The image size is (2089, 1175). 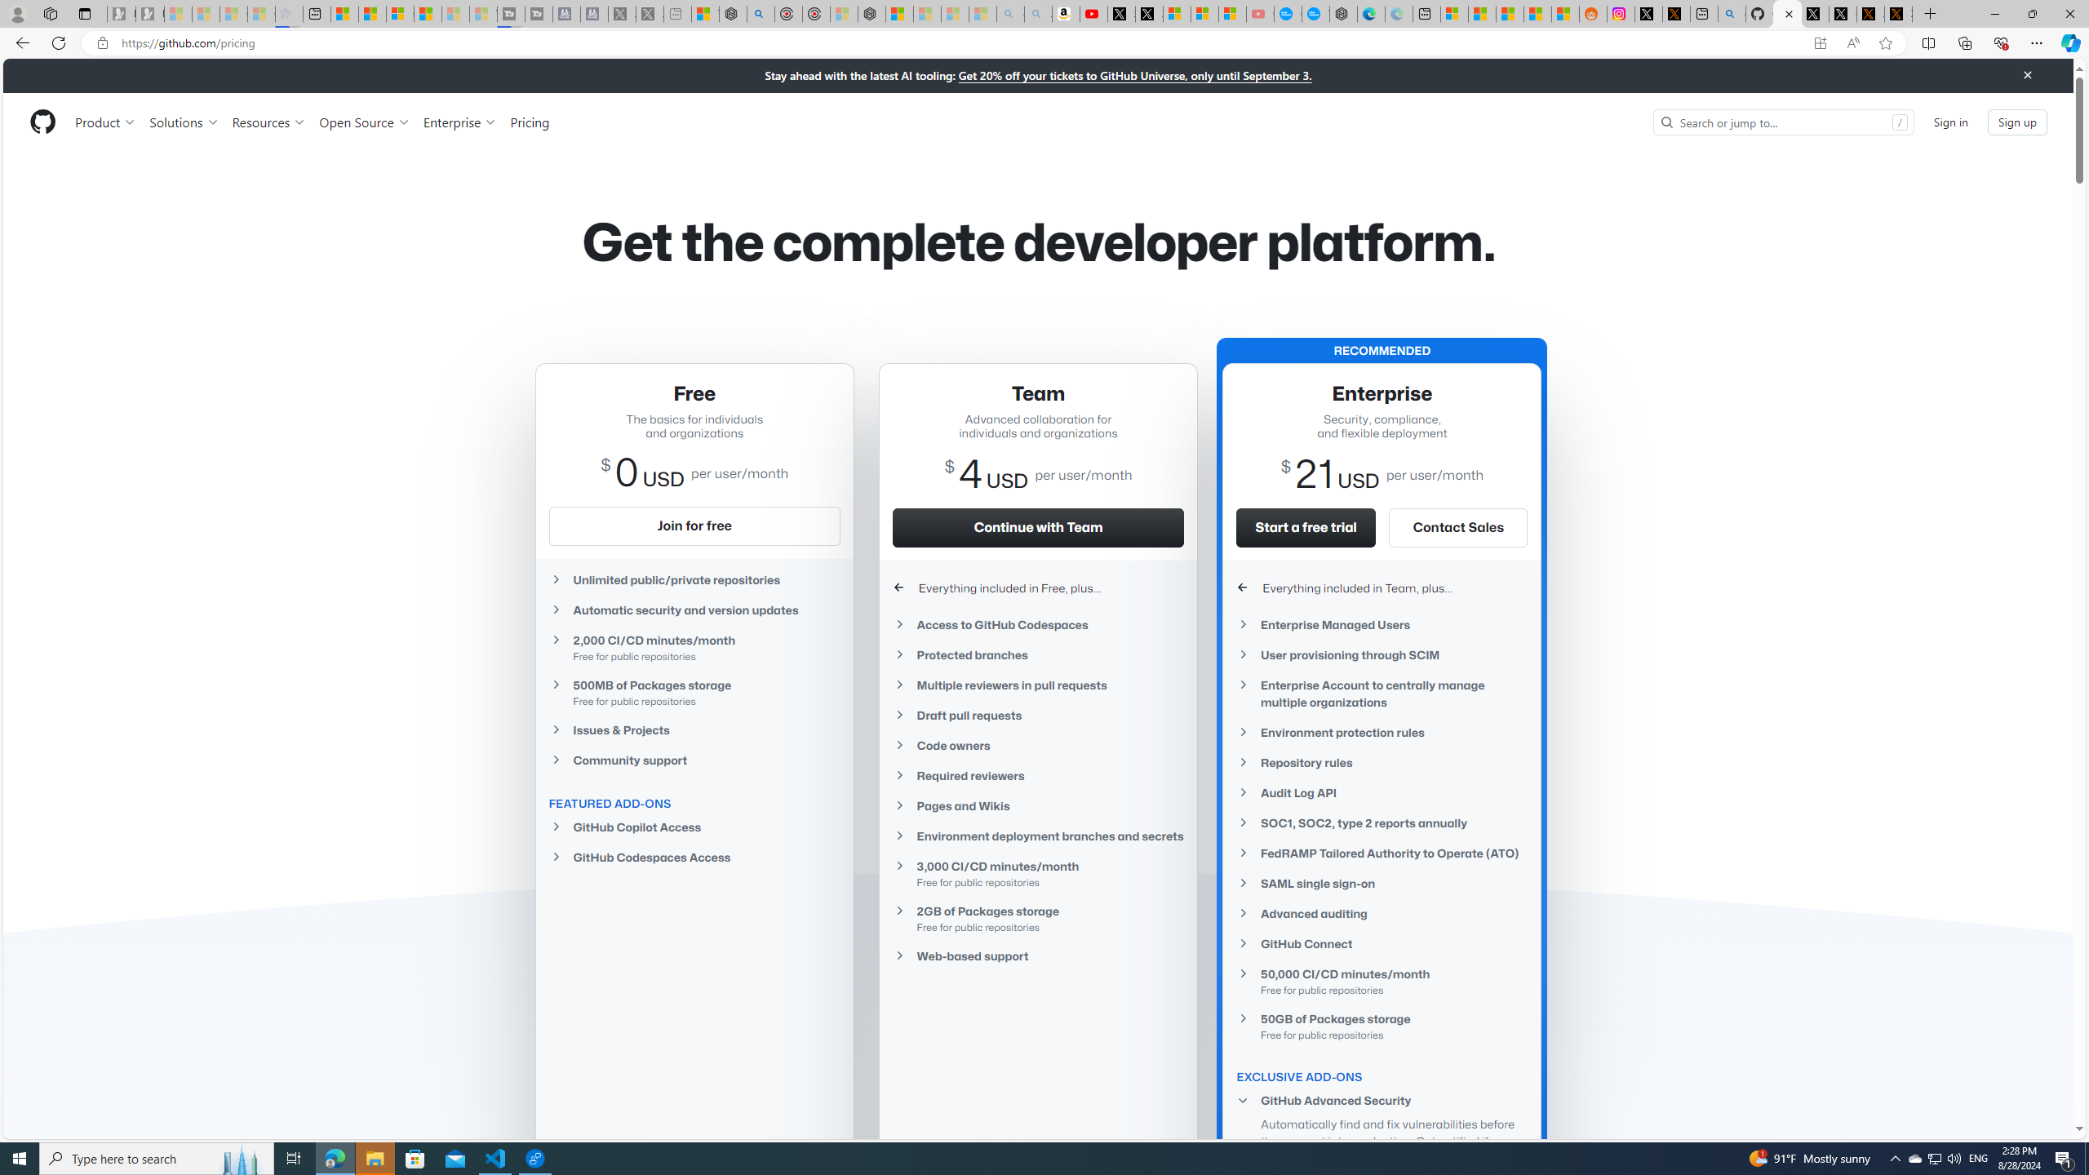 I want to click on Join for free, so click(x=694, y=525).